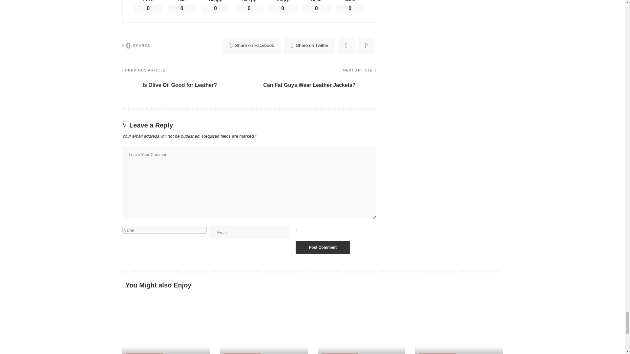 The width and height of the screenshot is (630, 354). What do you see at coordinates (322, 247) in the screenshot?
I see `Post Comment` at bounding box center [322, 247].